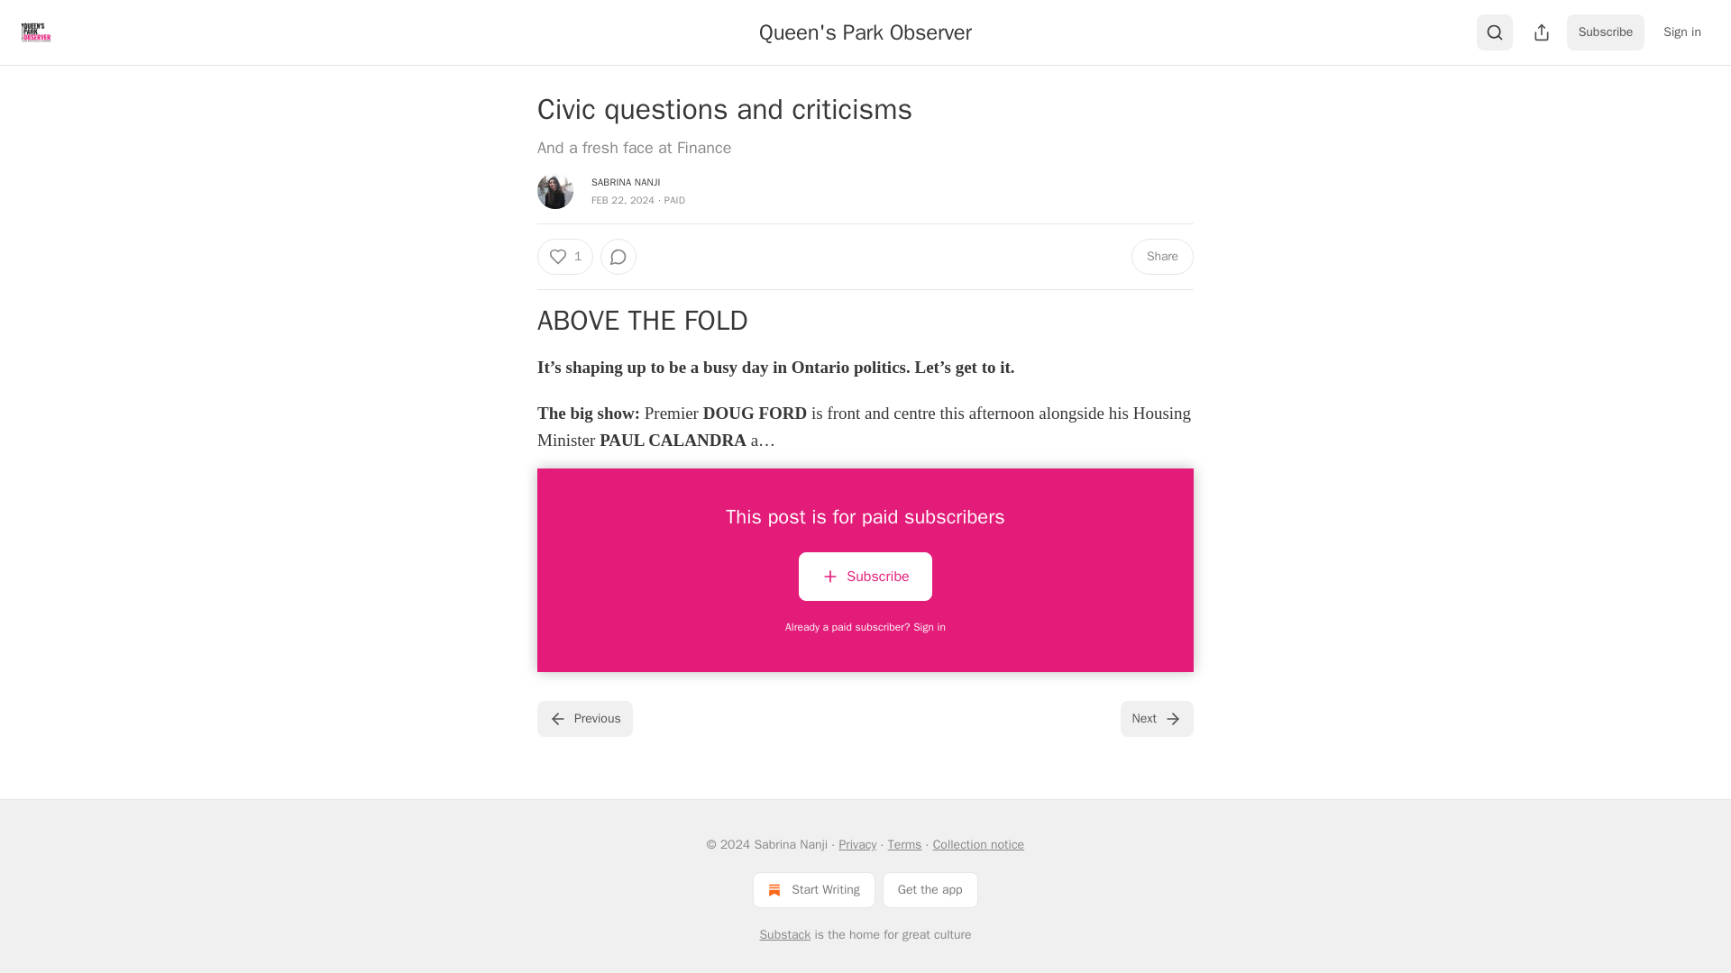  I want to click on Privacy, so click(856, 844).